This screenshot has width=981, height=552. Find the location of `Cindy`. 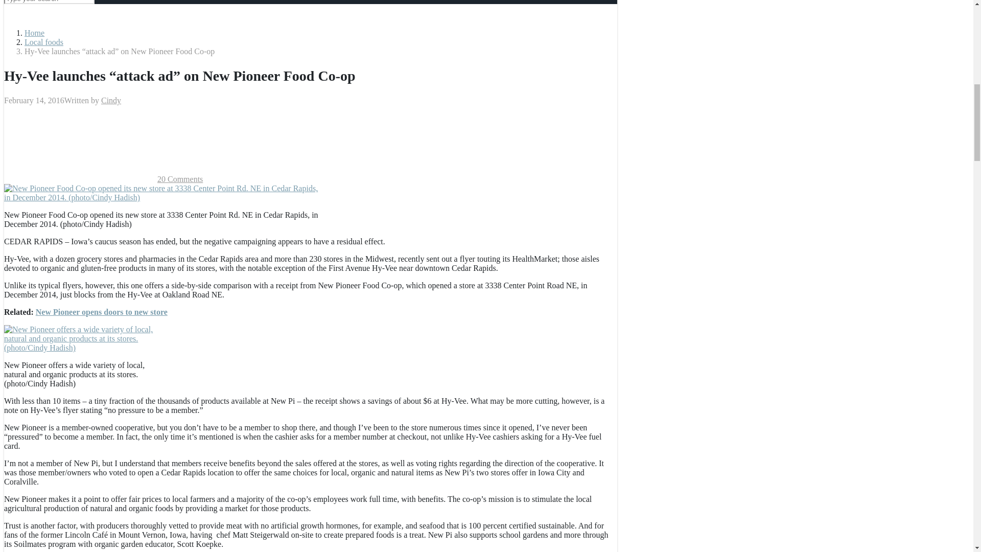

Cindy is located at coordinates (110, 100).